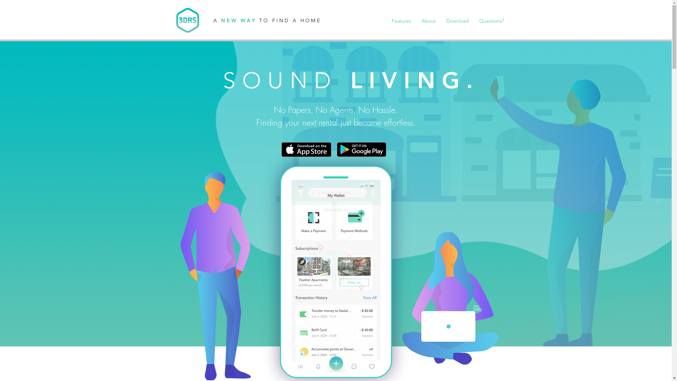 The width and height of the screenshot is (677, 381). I want to click on About, so click(428, 21).